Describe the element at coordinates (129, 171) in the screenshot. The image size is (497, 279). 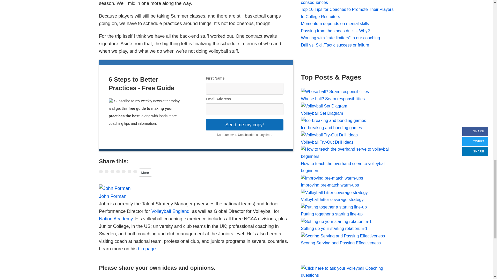
I see `Click to share on WhatsApp` at that location.